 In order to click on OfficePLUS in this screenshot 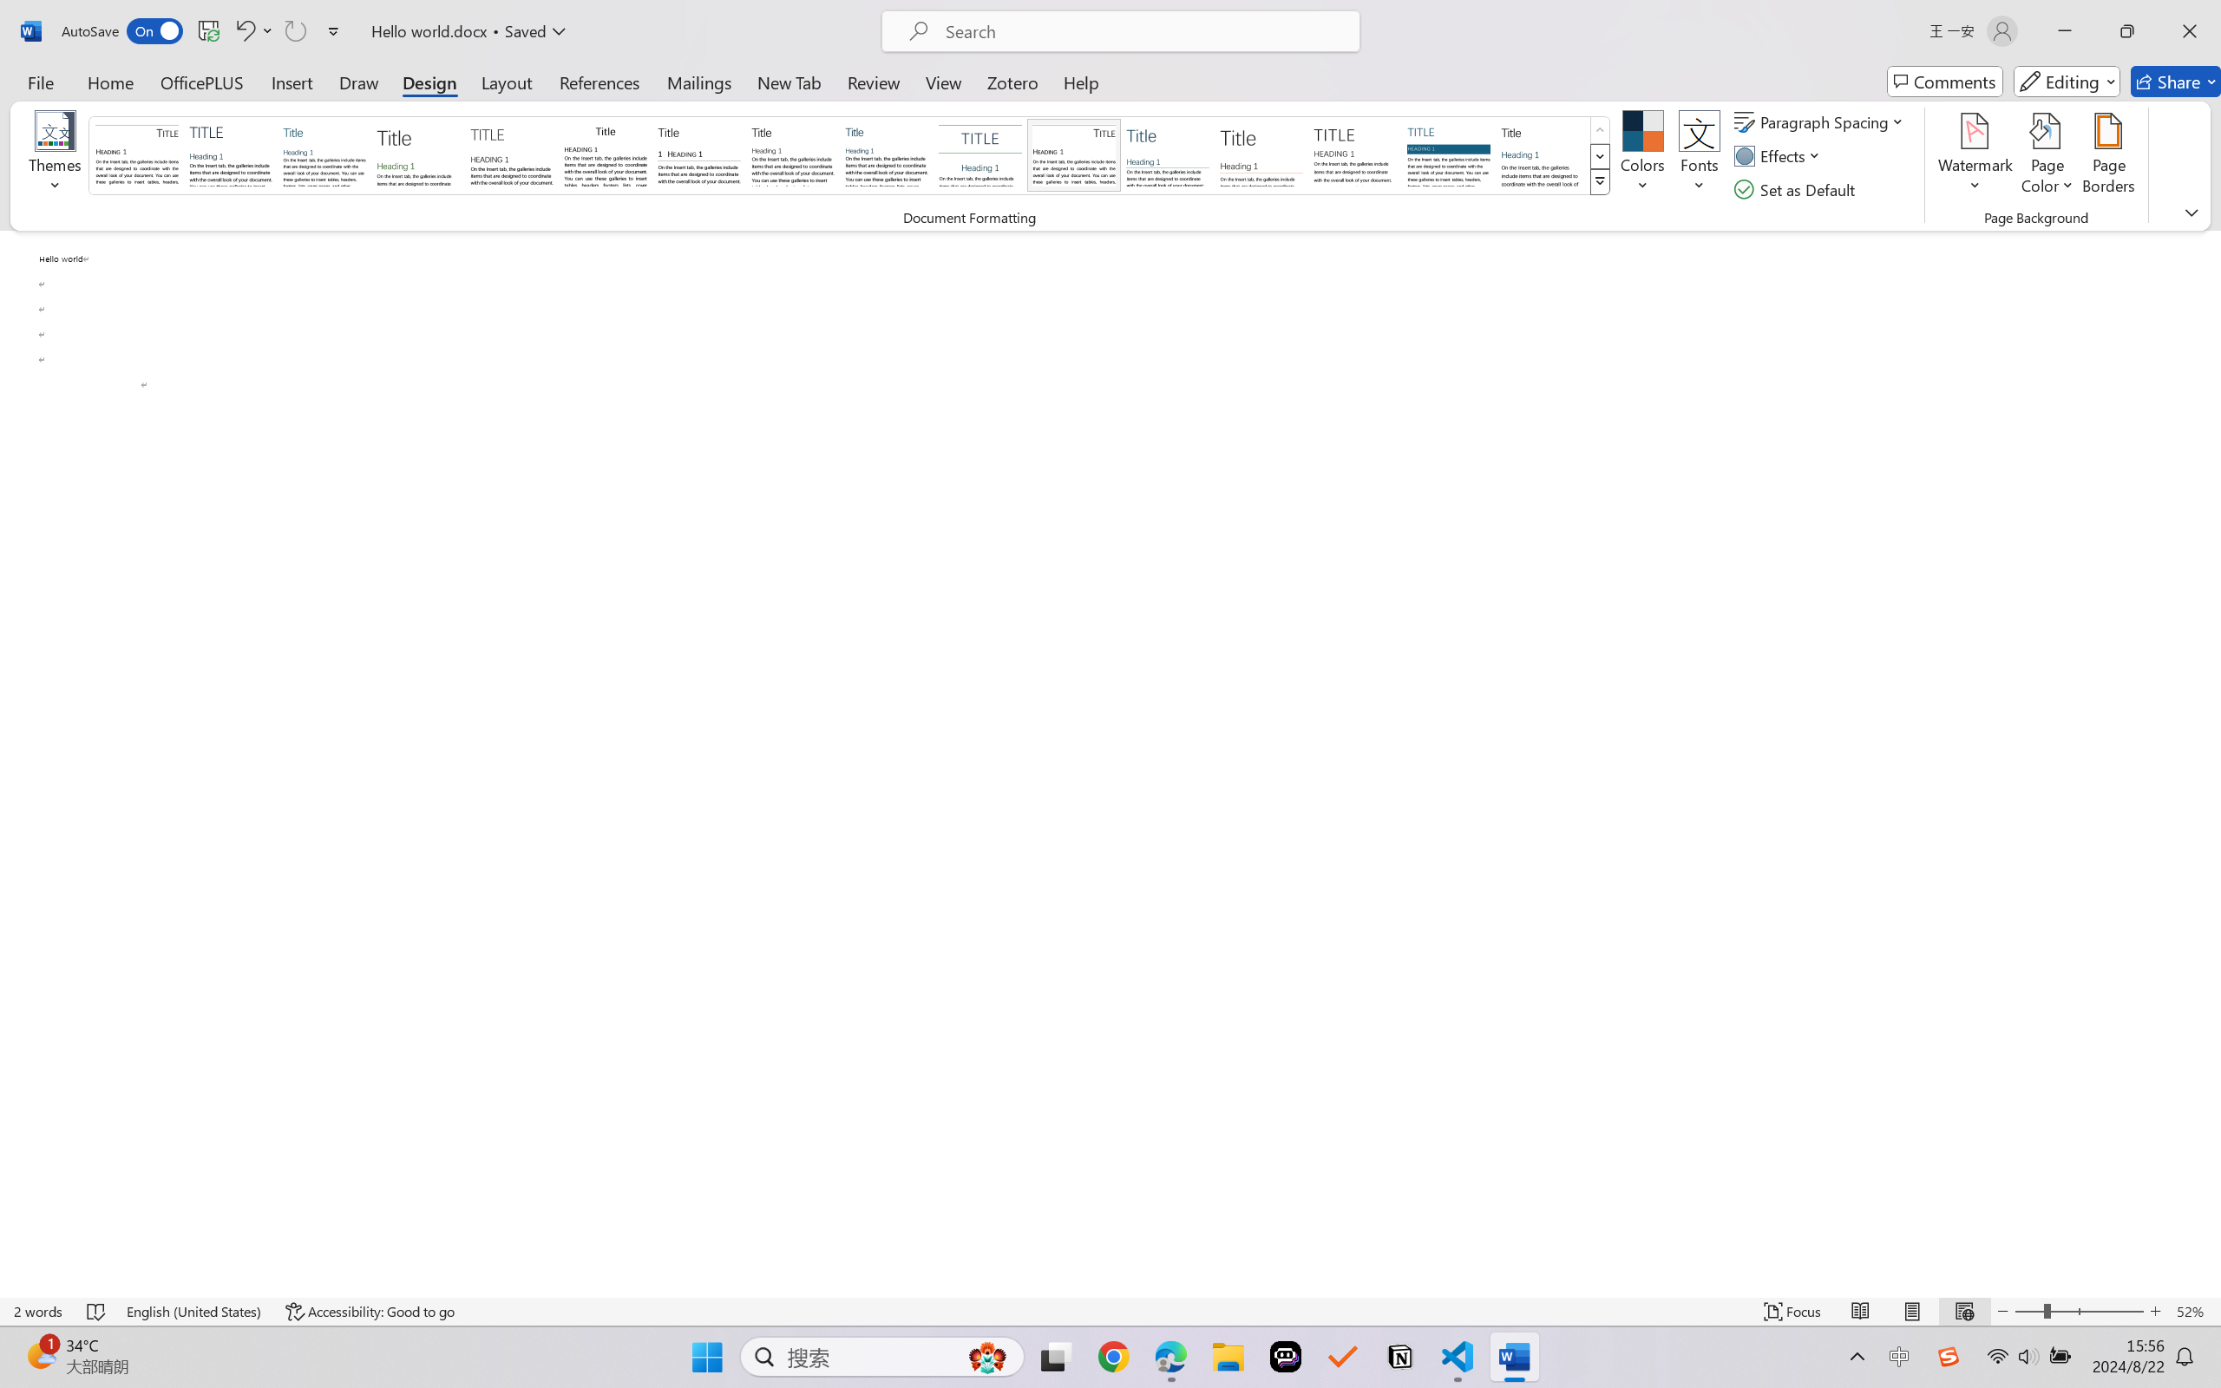, I will do `click(201, 82)`.